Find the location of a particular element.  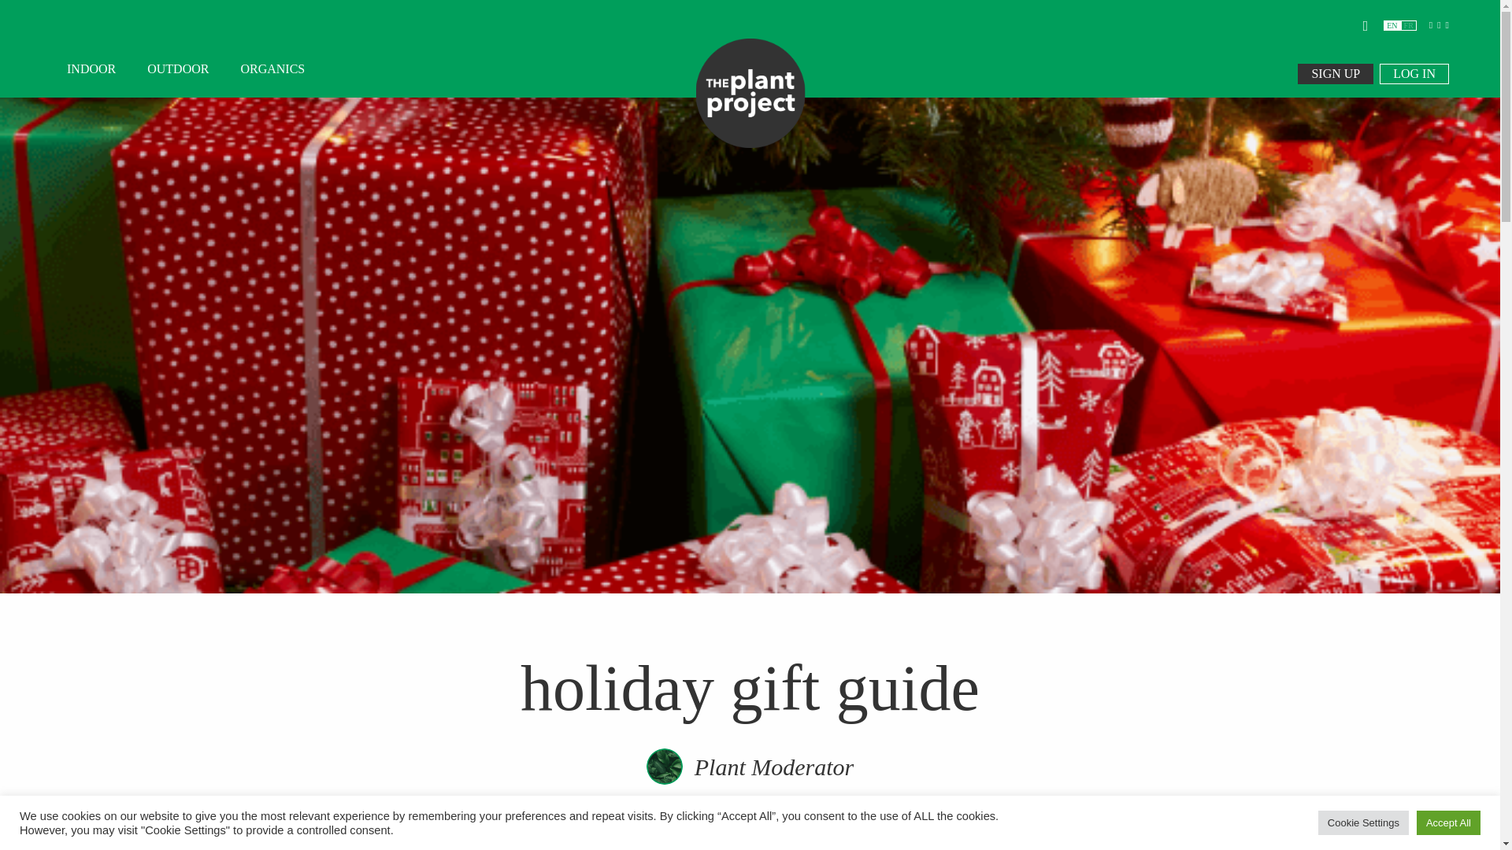

LOG IN is located at coordinates (1414, 74).